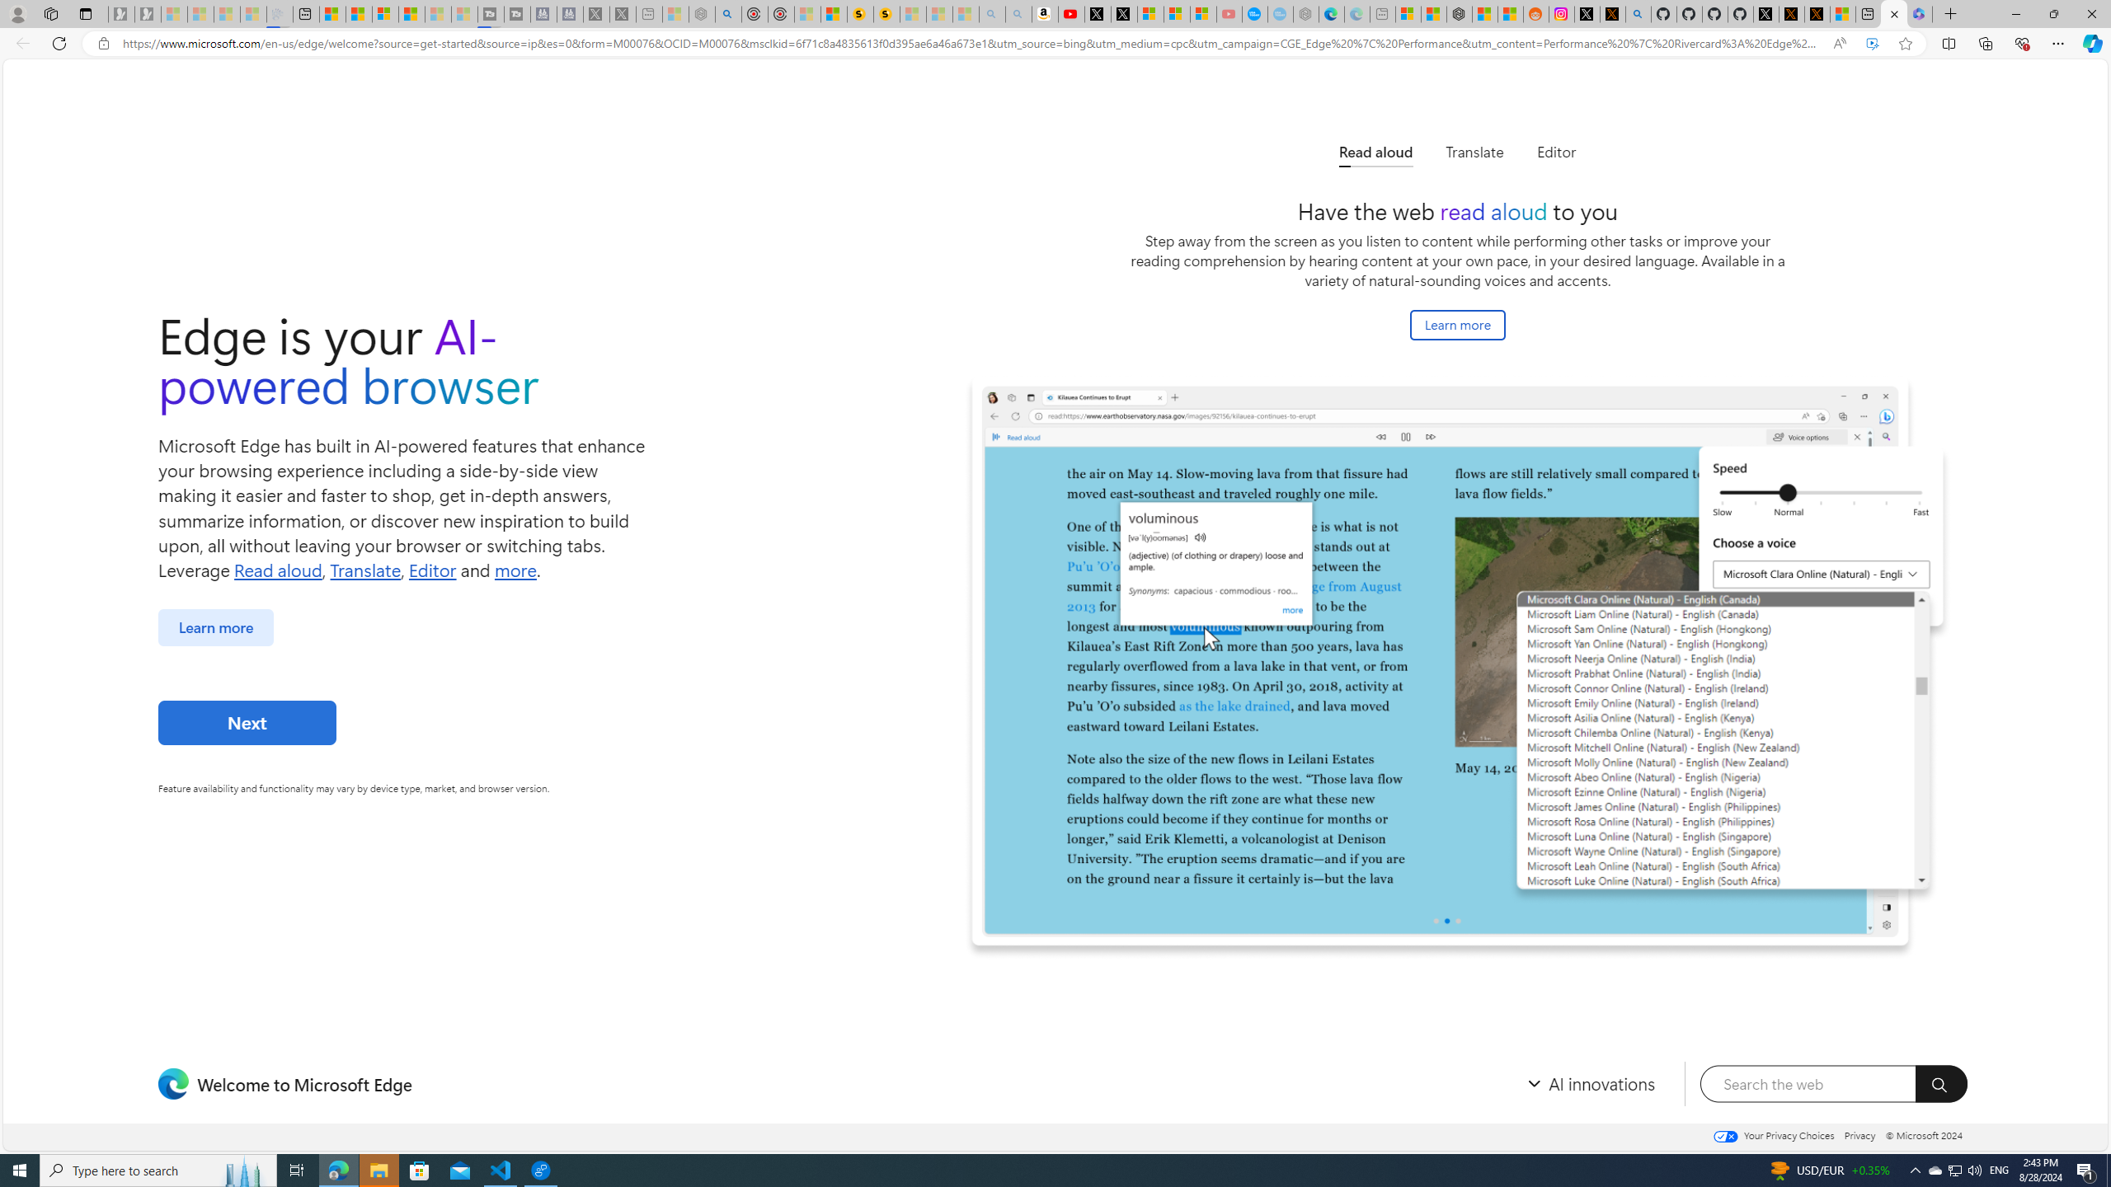  I want to click on Newsletter Sign Up - Sleeping, so click(148, 14).